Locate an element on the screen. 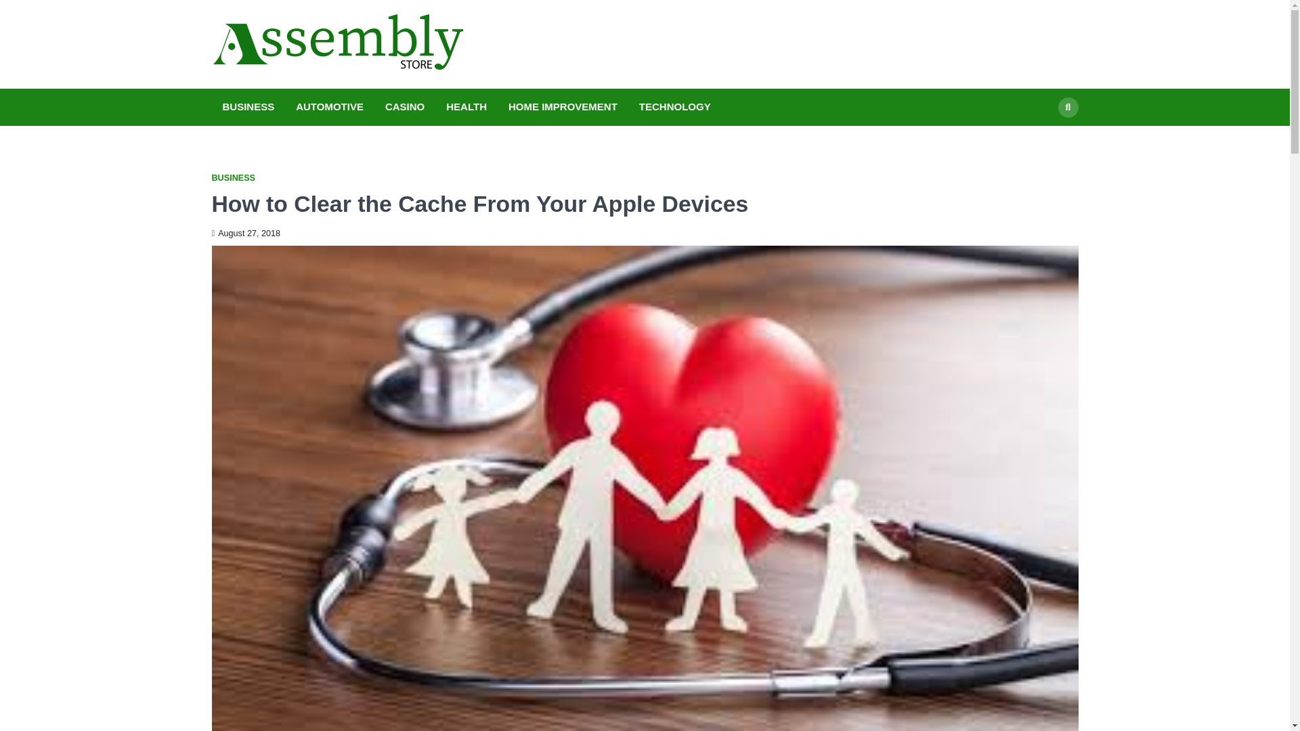 This screenshot has height=731, width=1300. HEALTH is located at coordinates (466, 107).